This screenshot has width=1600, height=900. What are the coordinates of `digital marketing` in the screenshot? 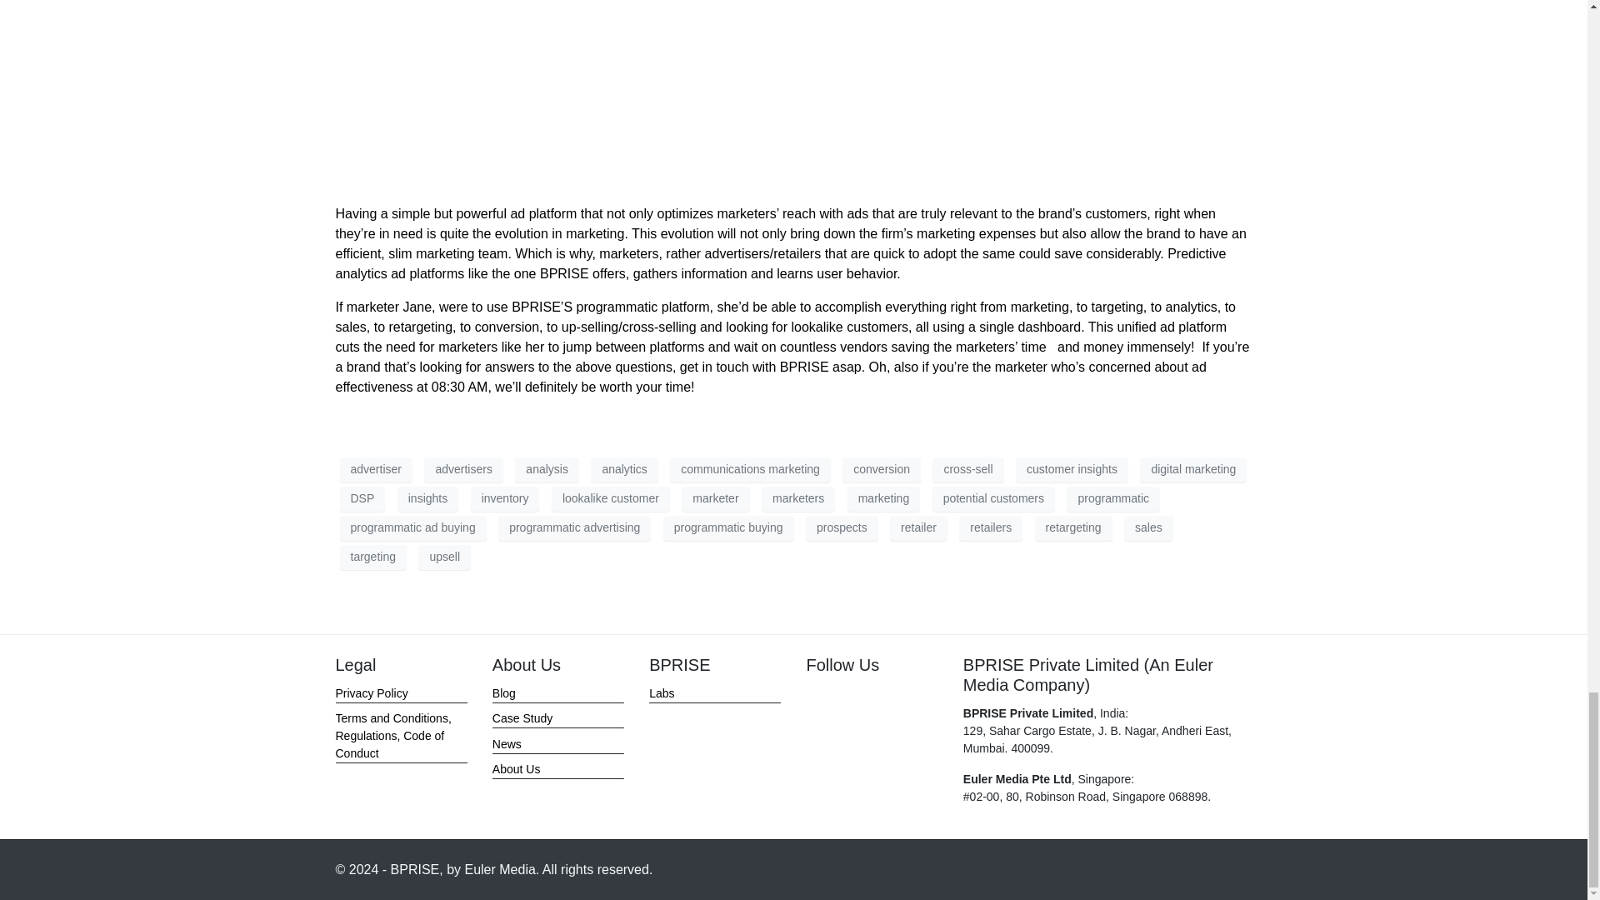 It's located at (1192, 469).